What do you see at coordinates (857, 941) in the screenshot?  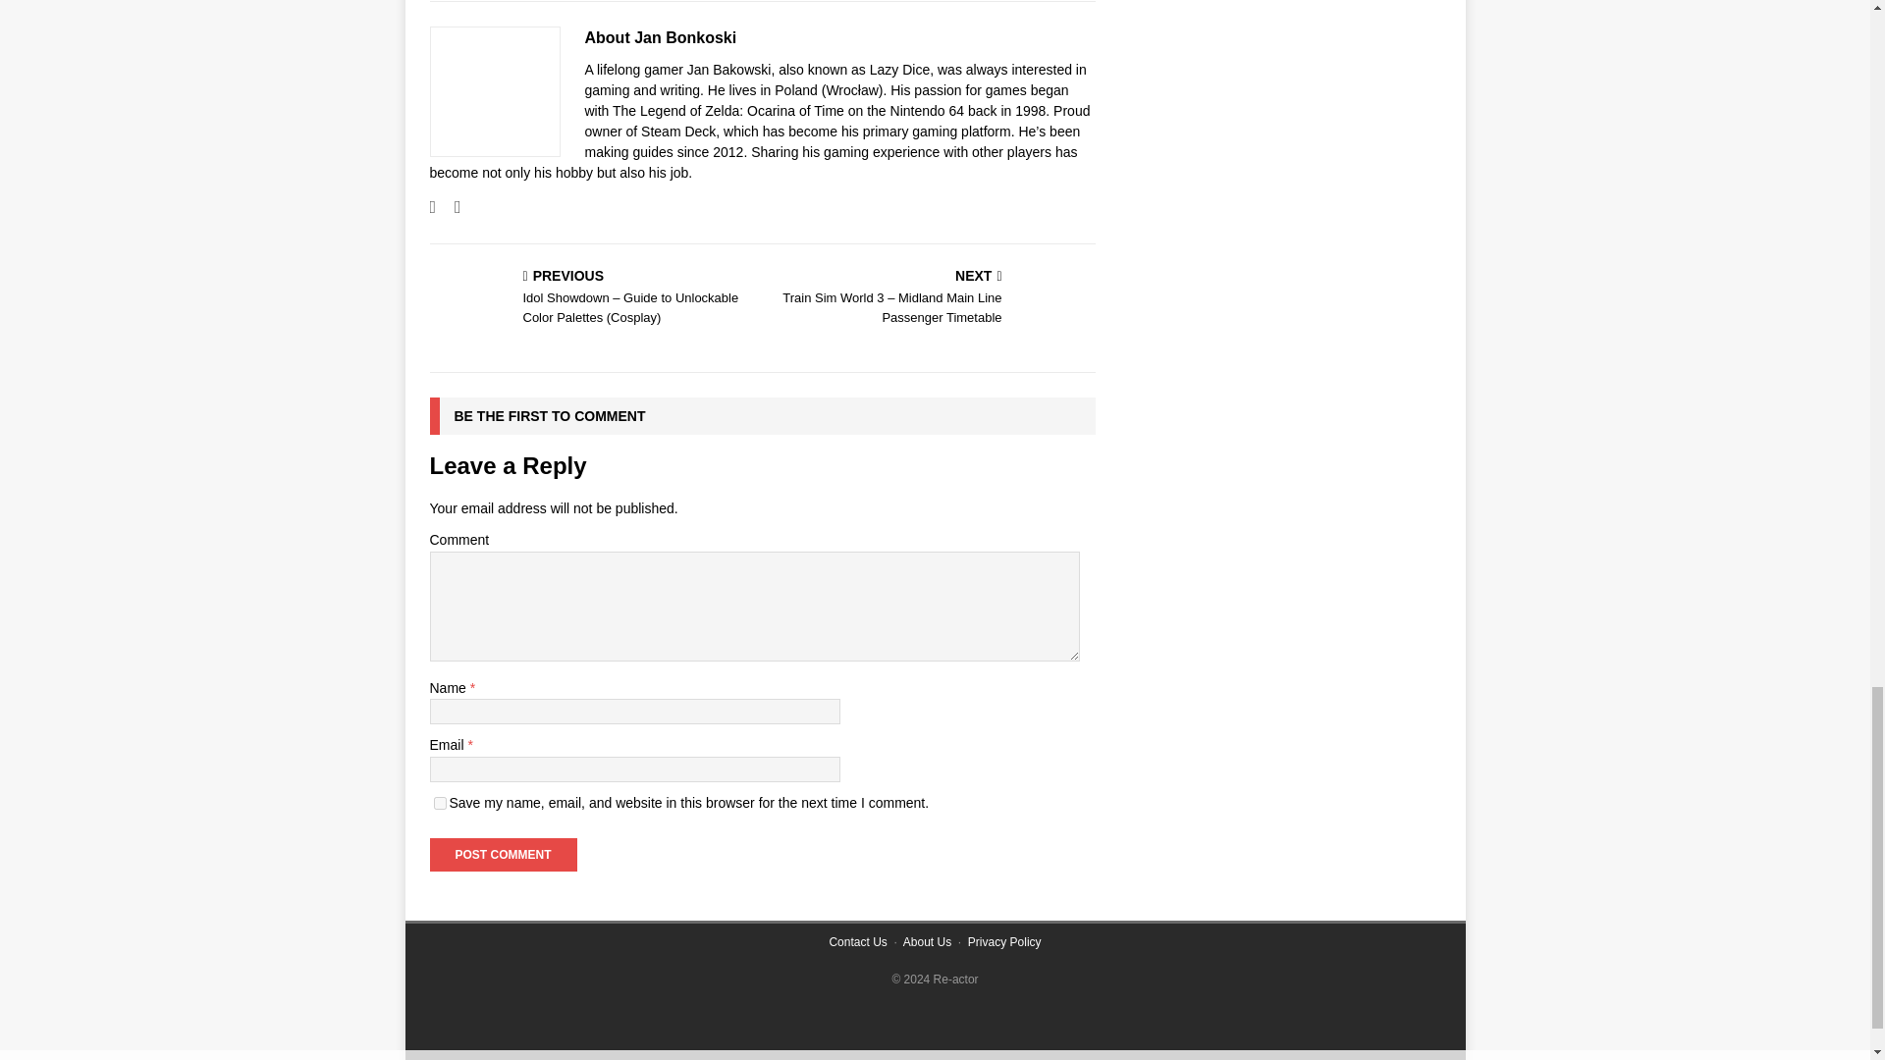 I see `Contact Us` at bounding box center [857, 941].